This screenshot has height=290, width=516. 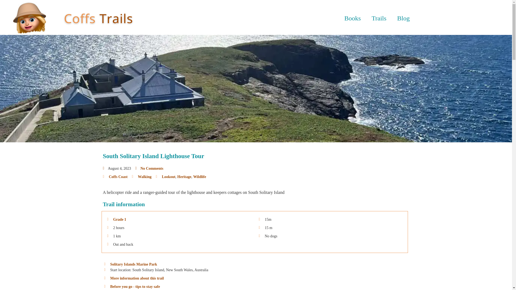 I want to click on Walking, so click(x=145, y=177).